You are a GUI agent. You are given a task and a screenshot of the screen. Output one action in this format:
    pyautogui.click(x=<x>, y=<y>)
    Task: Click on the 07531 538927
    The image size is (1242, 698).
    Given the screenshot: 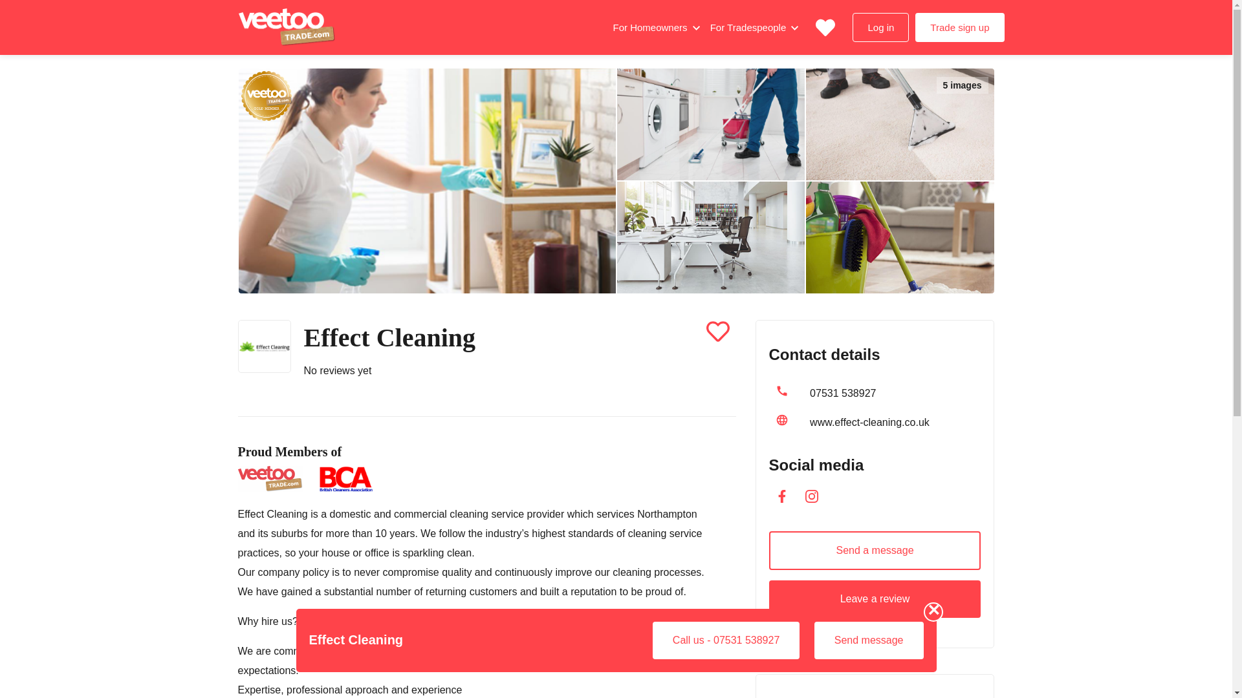 What is the action you would take?
    pyautogui.click(x=842, y=393)
    